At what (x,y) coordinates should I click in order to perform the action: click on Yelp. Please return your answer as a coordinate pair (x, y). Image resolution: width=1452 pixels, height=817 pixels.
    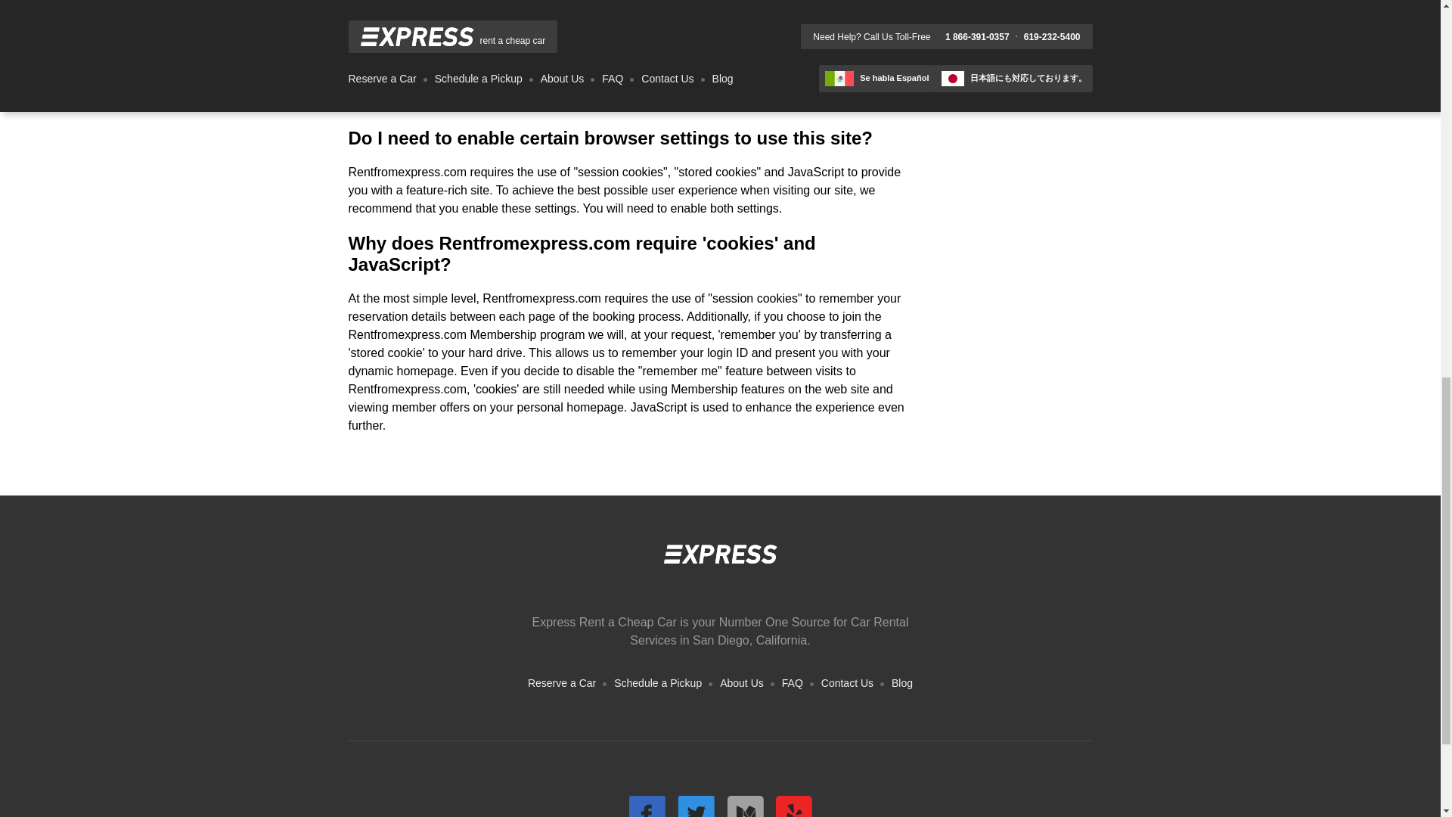
    Looking at the image, I should click on (793, 806).